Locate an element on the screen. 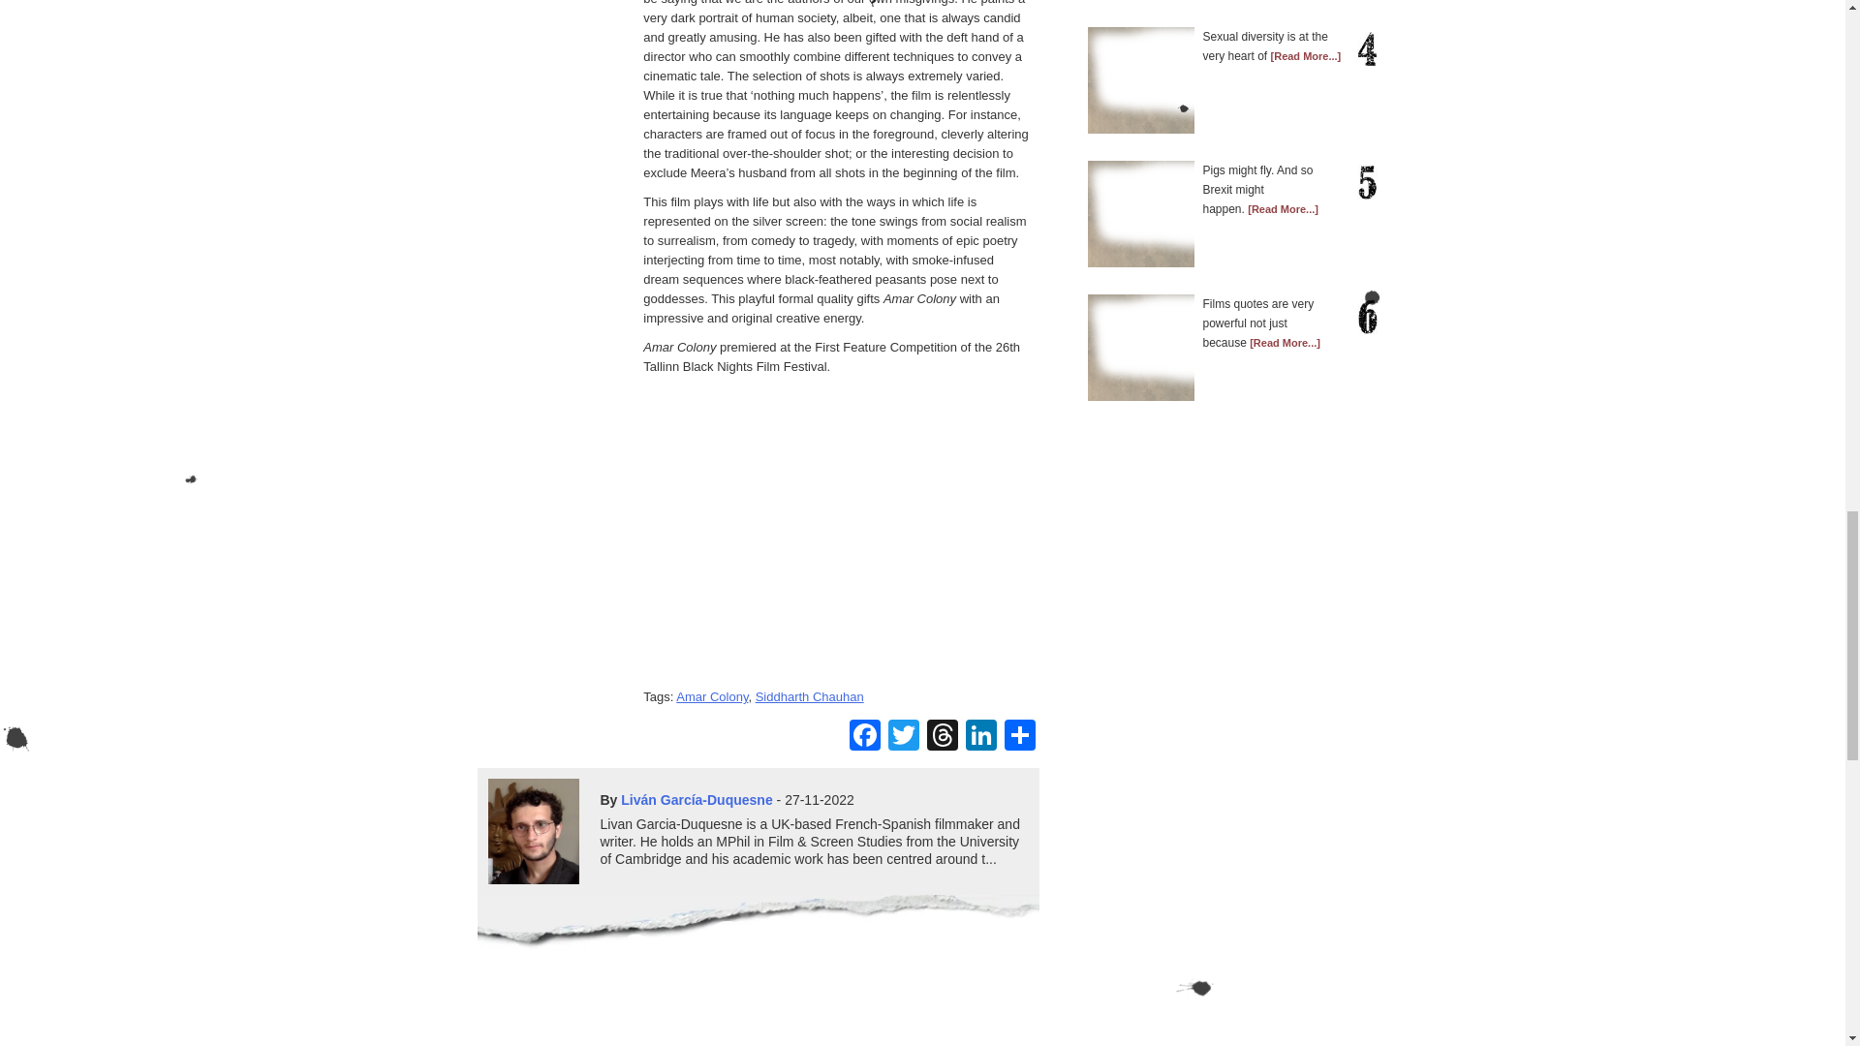  LinkedIn is located at coordinates (980, 737).